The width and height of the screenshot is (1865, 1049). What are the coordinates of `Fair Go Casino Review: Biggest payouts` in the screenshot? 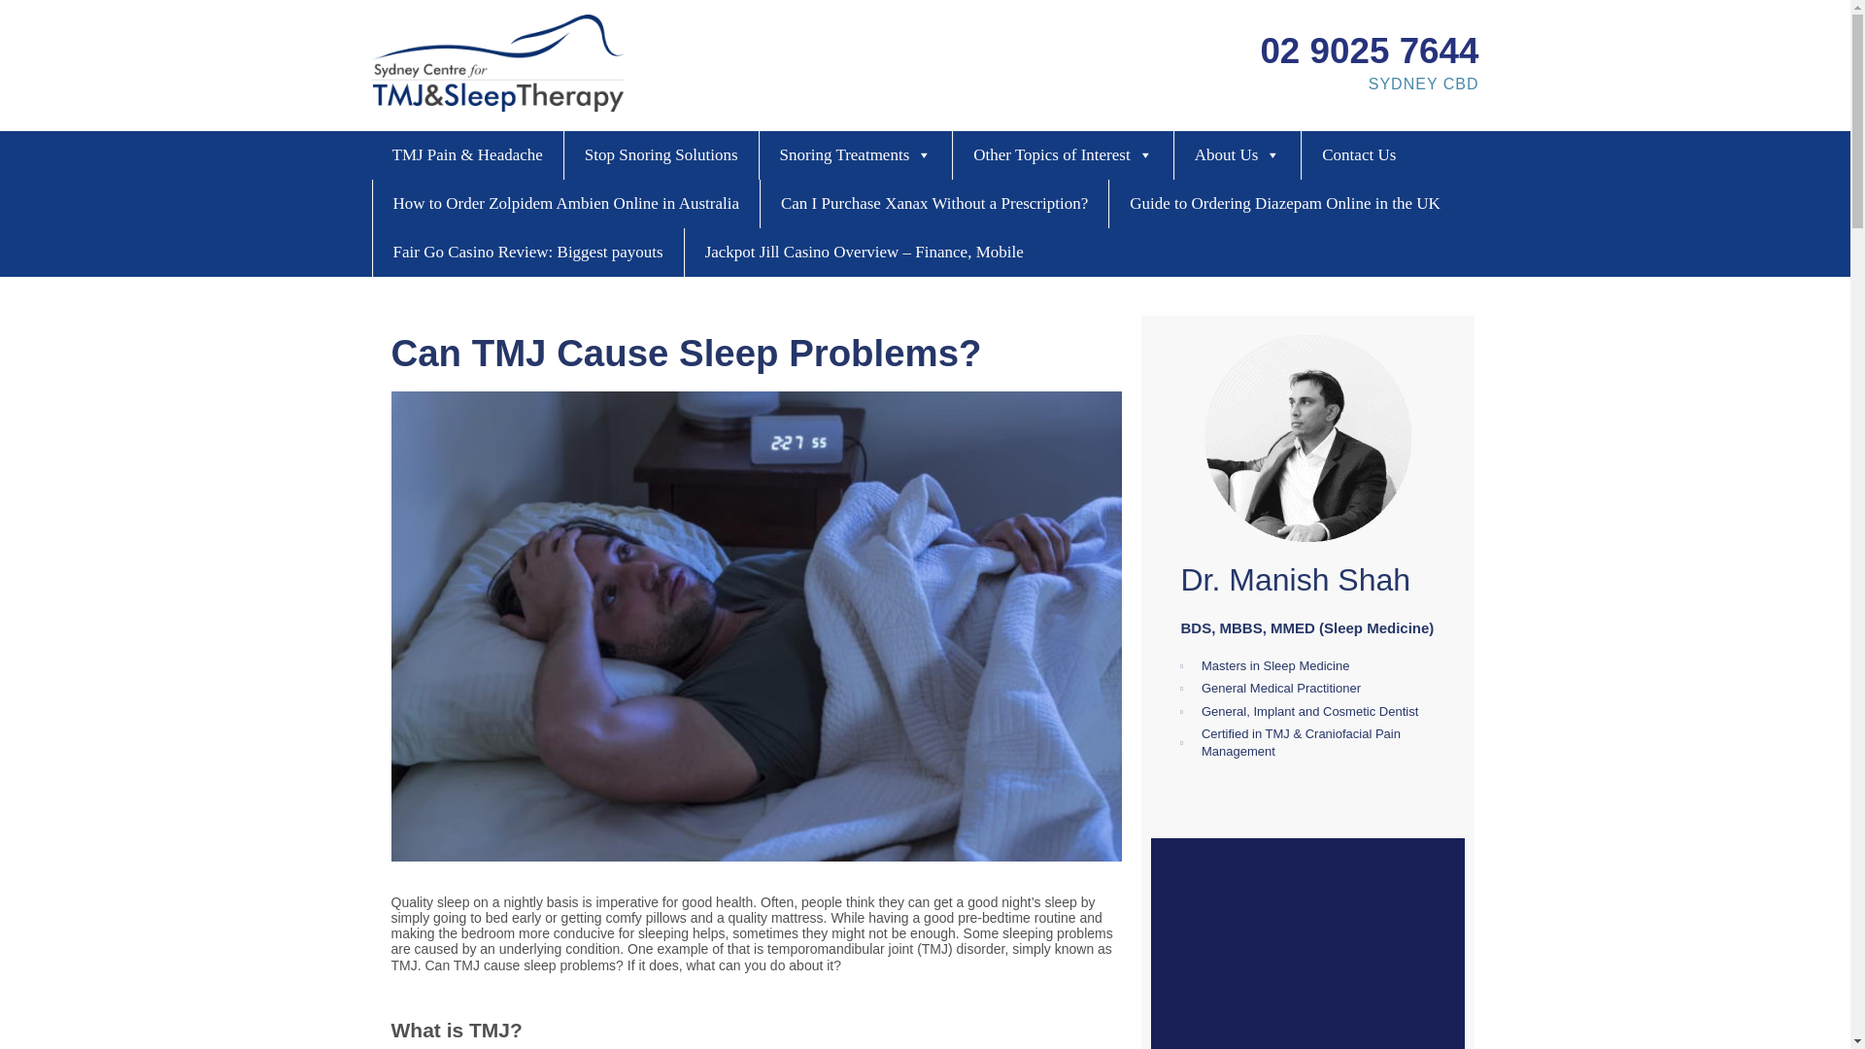 It's located at (528, 253).